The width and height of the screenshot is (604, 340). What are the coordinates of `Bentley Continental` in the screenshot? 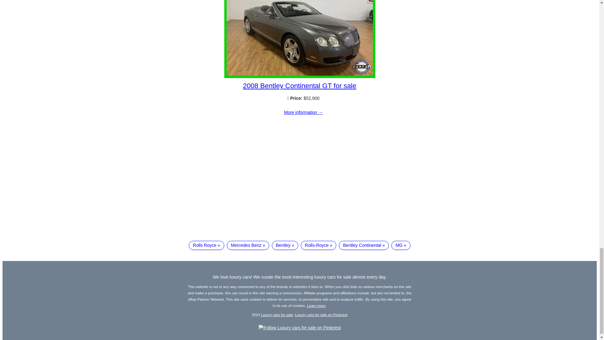 It's located at (364, 245).